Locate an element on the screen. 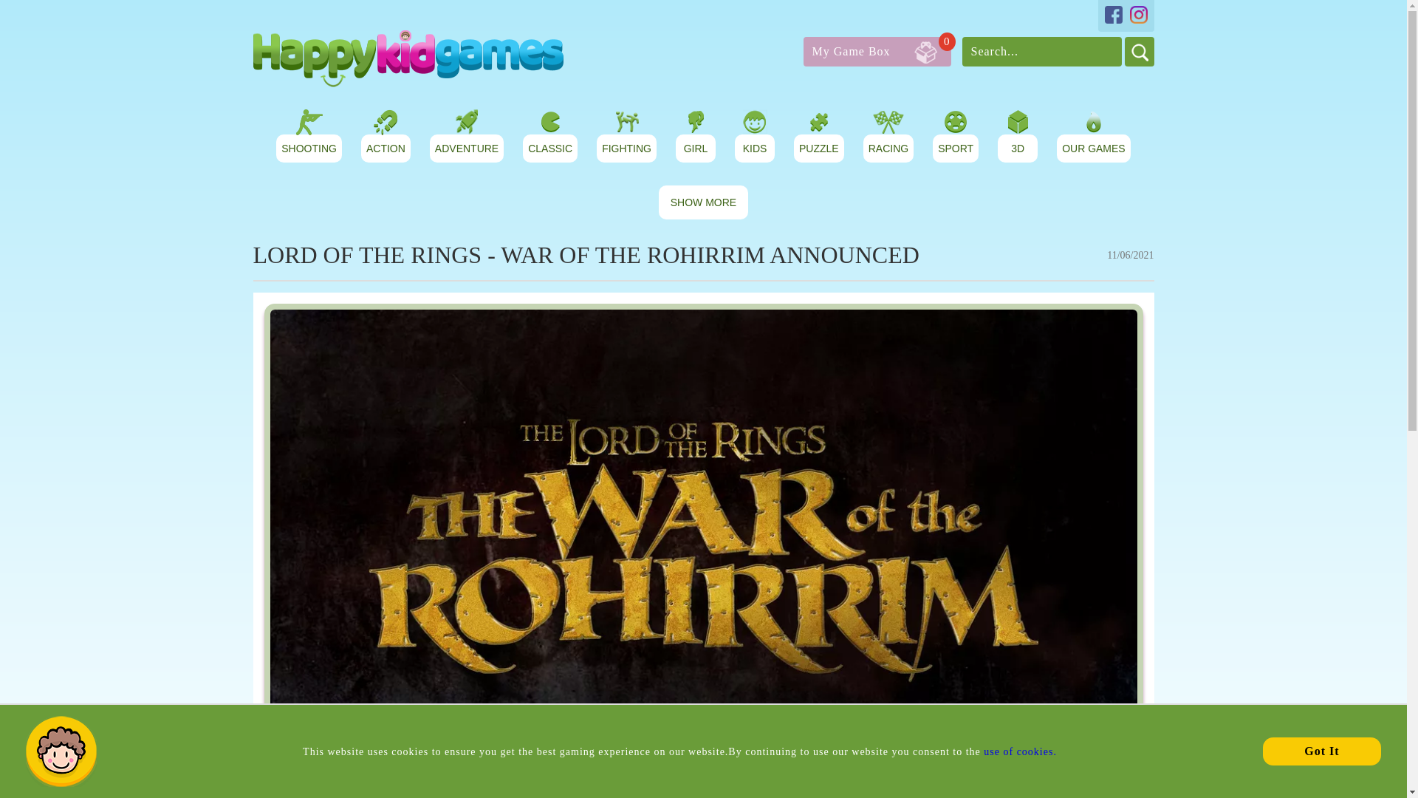 The height and width of the screenshot is (798, 1418). CLASSIC is located at coordinates (818, 148).